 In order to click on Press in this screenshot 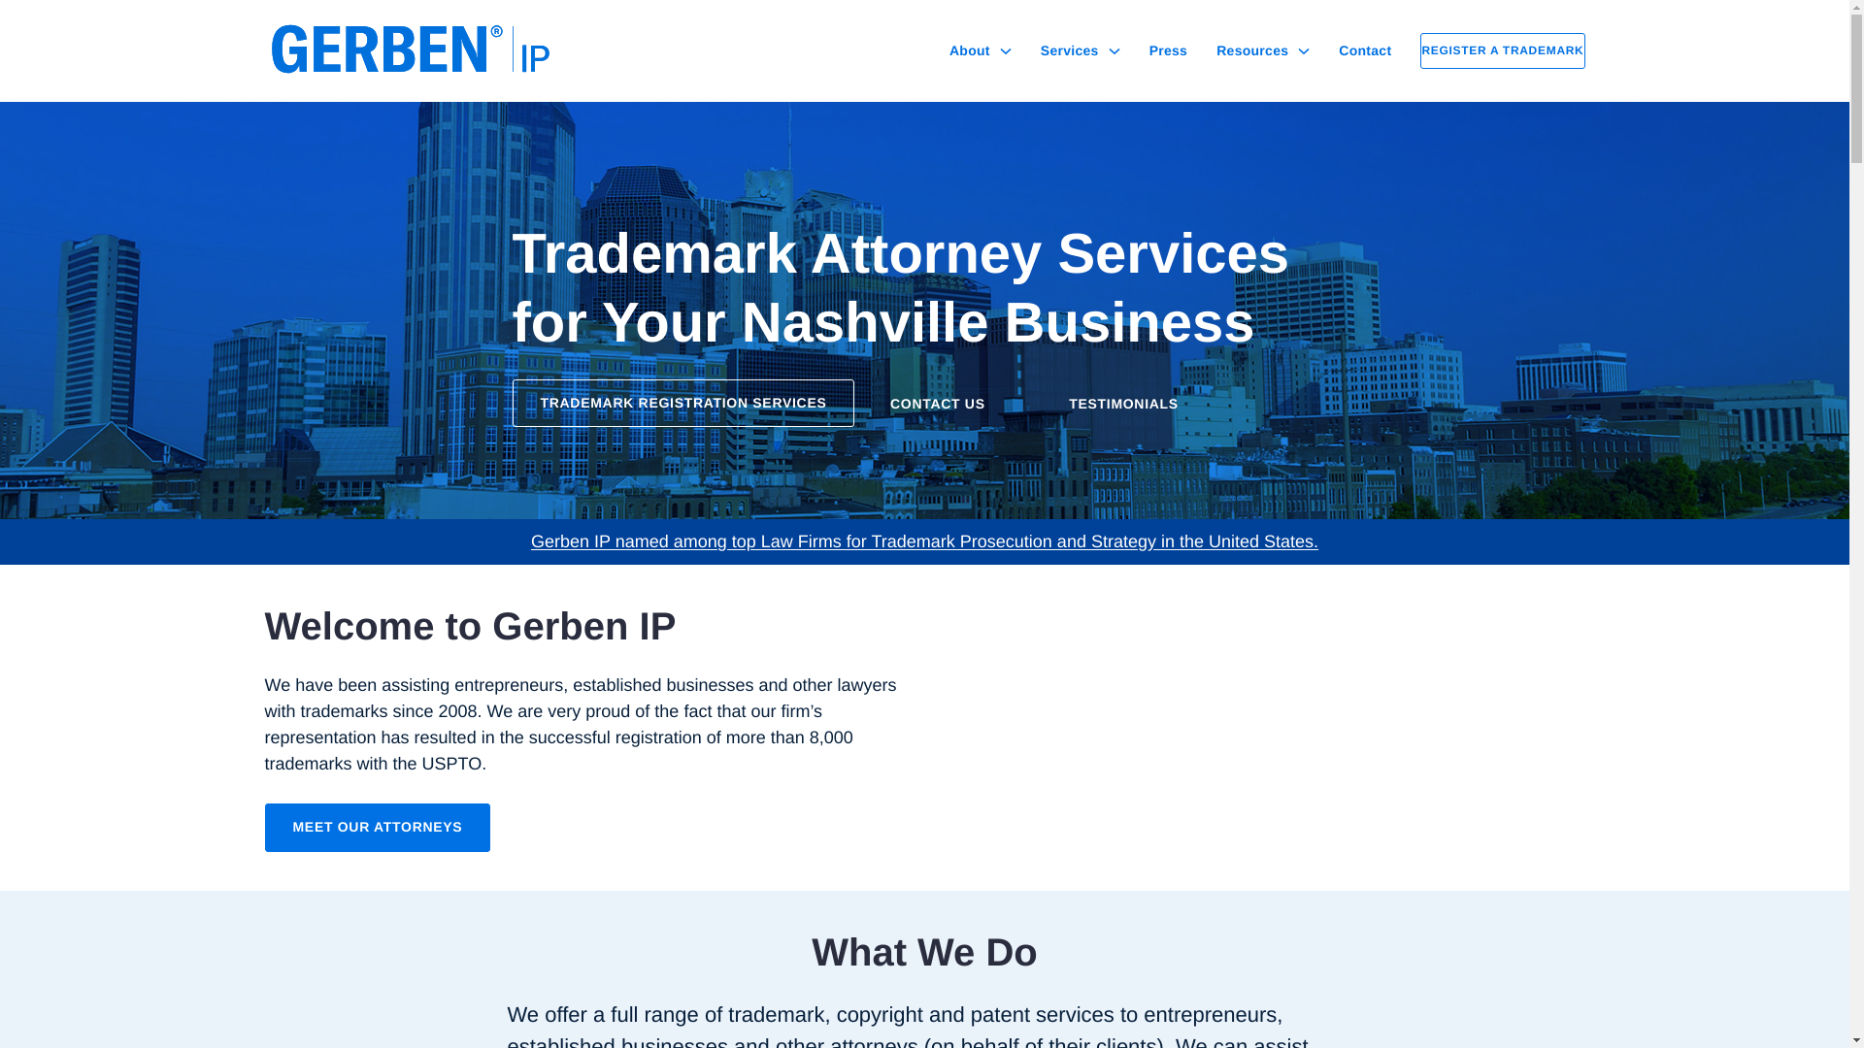, I will do `click(1169, 50)`.